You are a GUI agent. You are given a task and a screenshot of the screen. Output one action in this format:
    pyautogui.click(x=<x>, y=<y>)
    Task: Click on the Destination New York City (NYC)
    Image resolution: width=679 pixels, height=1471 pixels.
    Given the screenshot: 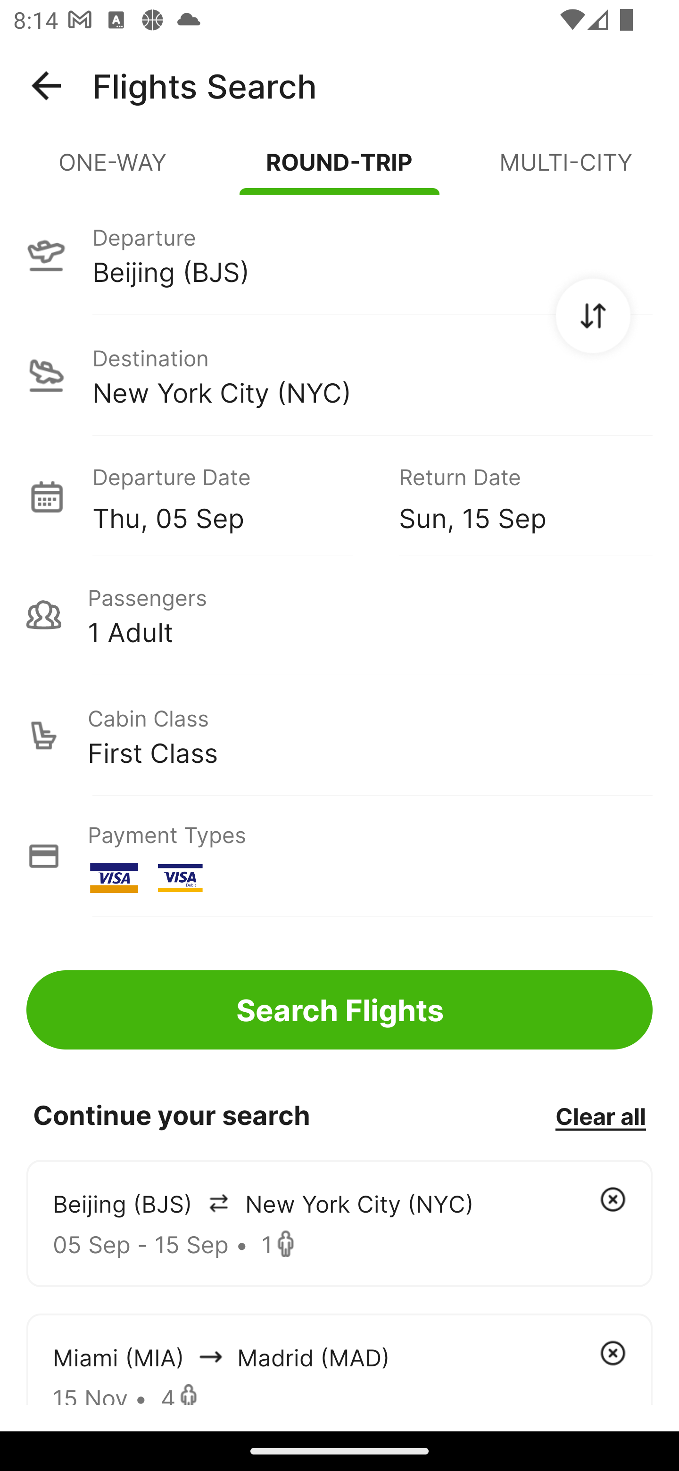 What is the action you would take?
    pyautogui.click(x=339, y=375)
    